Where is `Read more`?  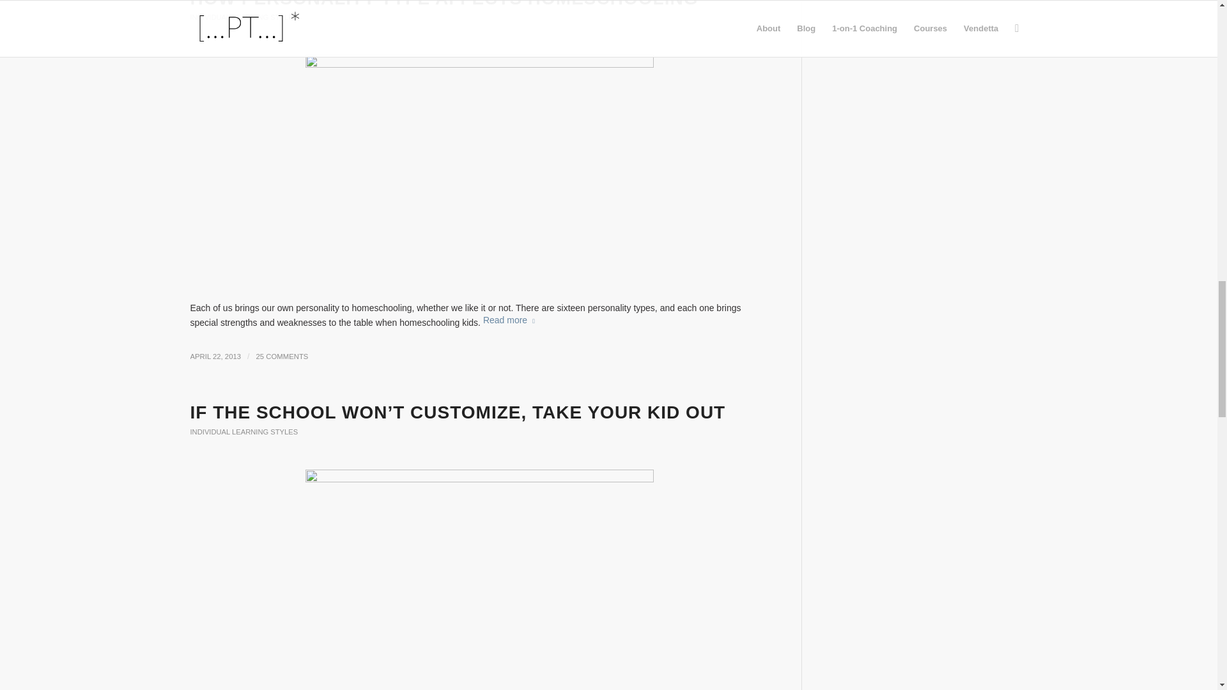
Read more is located at coordinates (511, 319).